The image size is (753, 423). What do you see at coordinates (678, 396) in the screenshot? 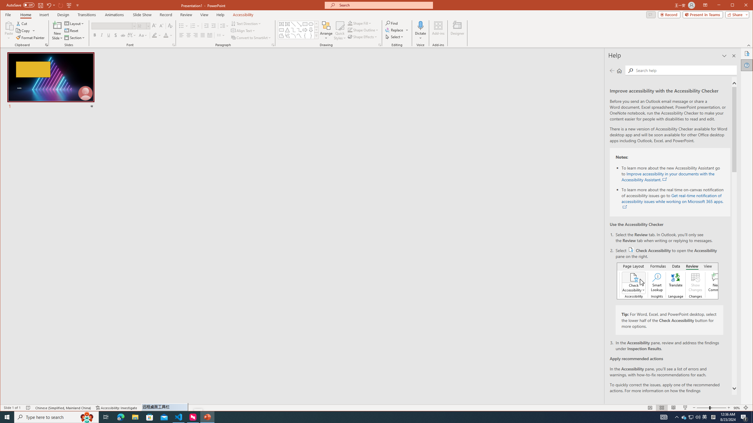
I see `Rules for the Accessibility Checker` at bounding box center [678, 396].